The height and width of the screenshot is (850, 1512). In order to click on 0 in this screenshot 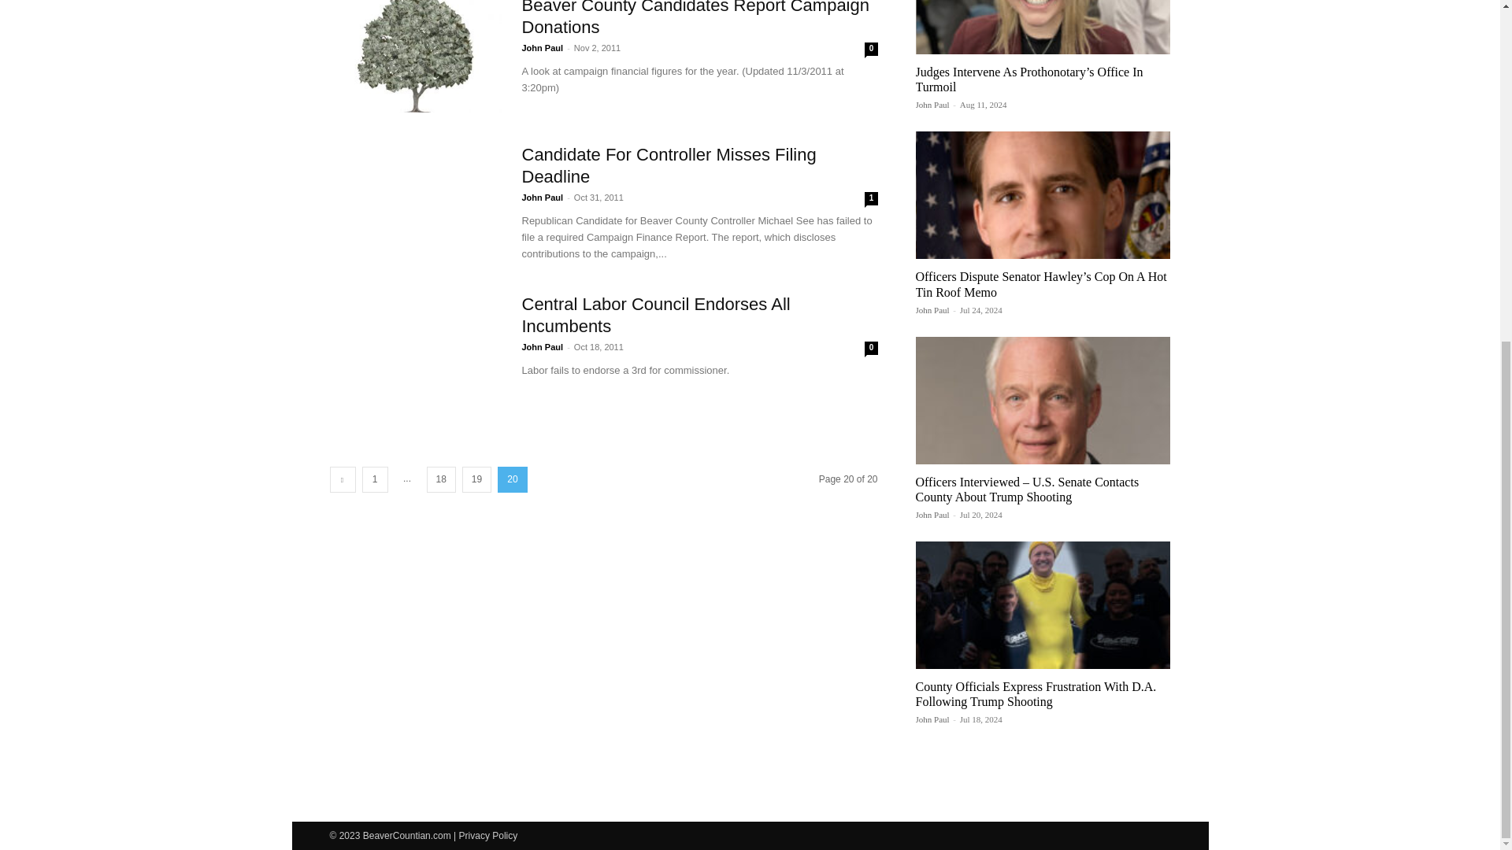, I will do `click(871, 348)`.